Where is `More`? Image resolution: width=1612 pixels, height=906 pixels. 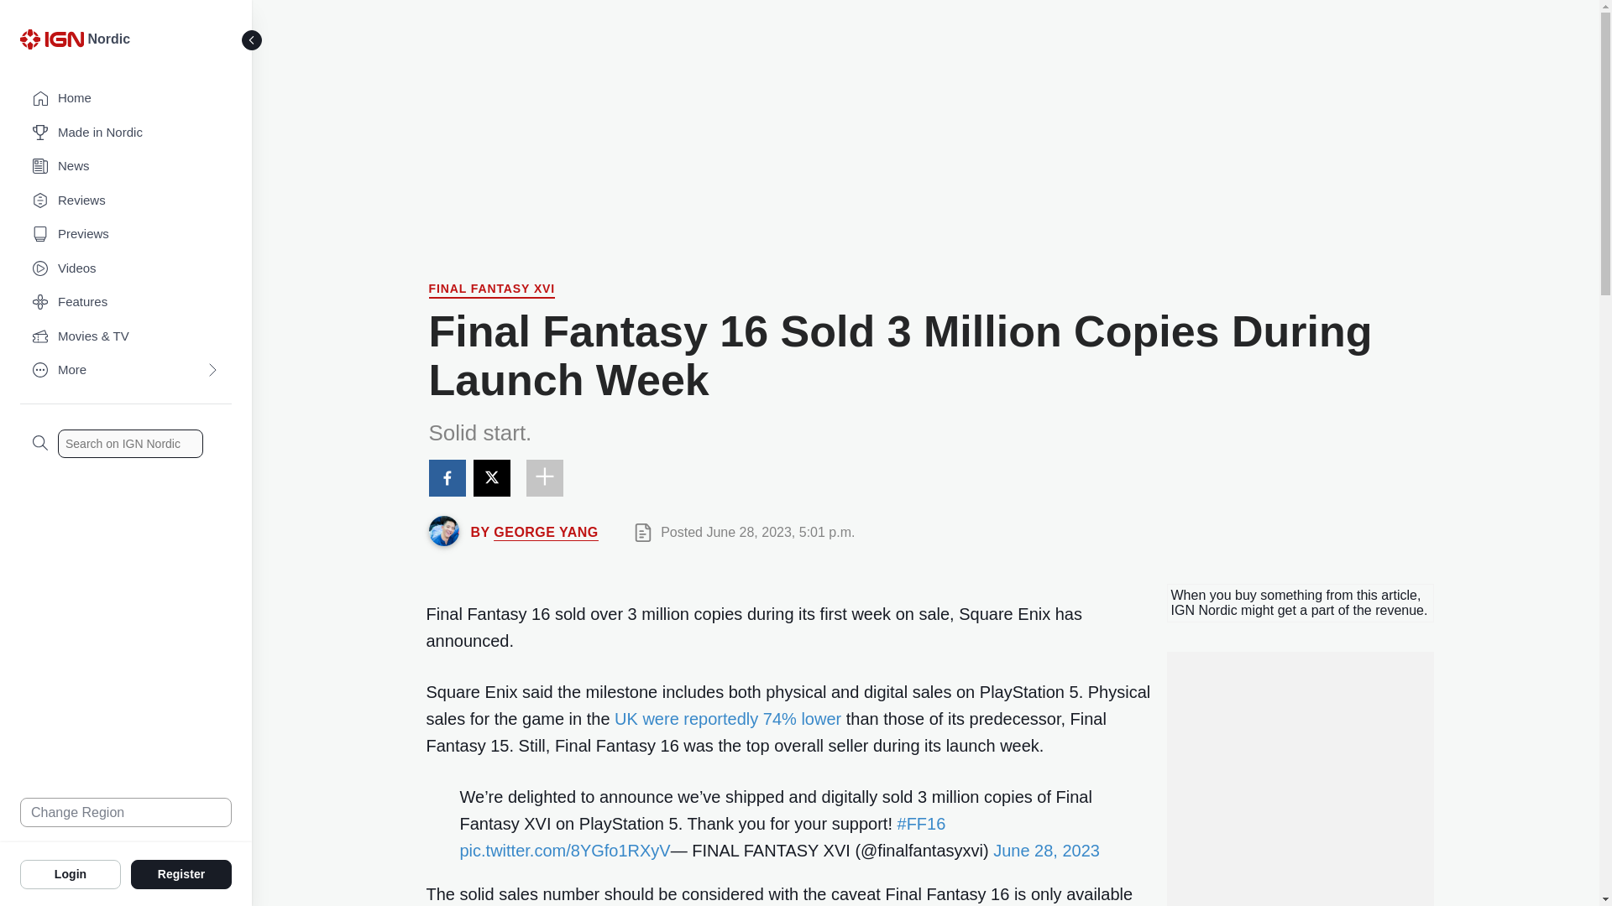
More is located at coordinates (126, 371).